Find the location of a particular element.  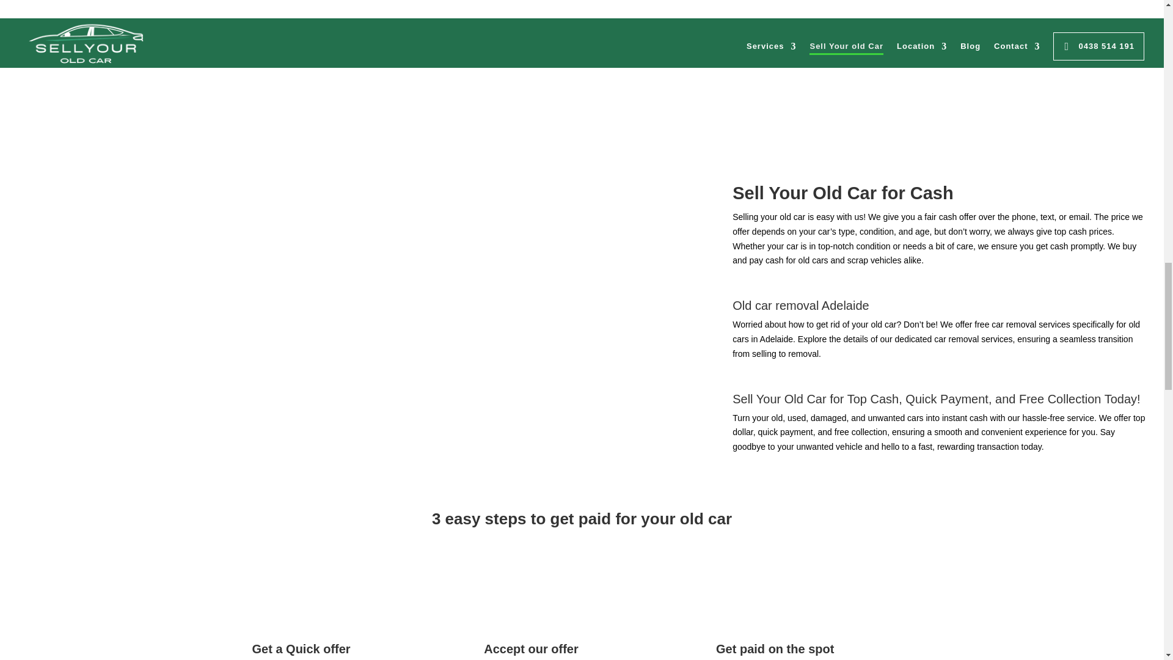

Sell your old car Adelaide is located at coordinates (940, 76).